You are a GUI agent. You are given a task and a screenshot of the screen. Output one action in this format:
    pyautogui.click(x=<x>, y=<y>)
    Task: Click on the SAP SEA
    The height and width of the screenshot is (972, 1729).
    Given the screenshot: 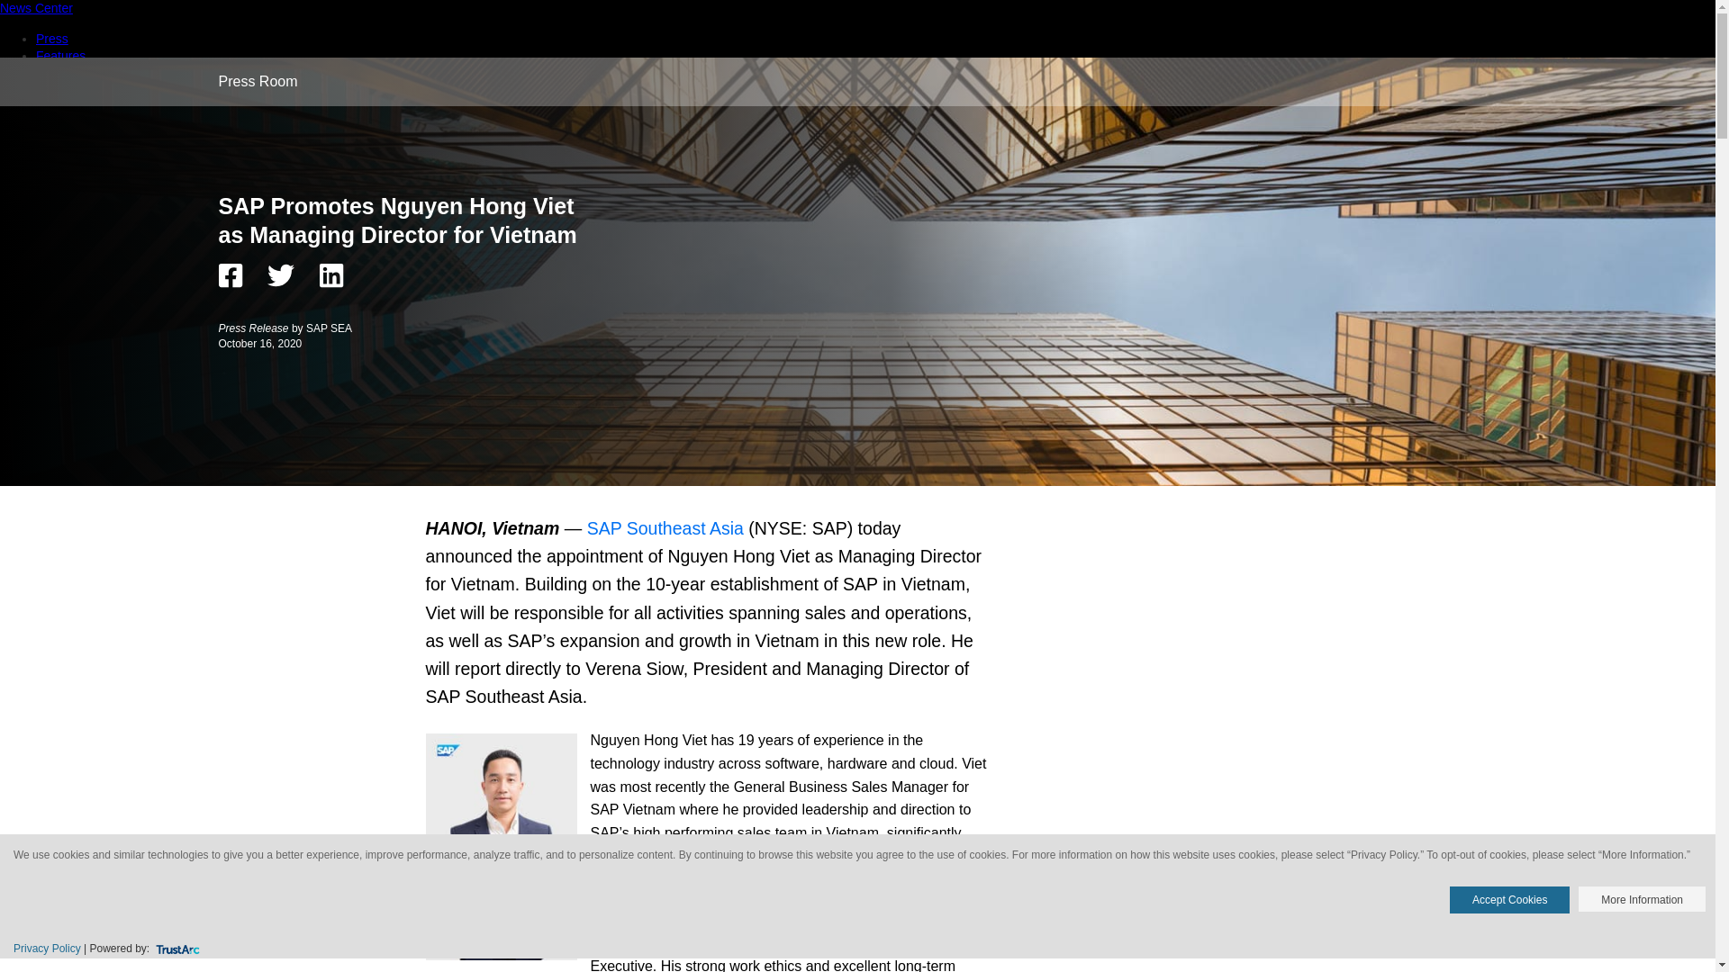 What is the action you would take?
    pyautogui.click(x=329, y=328)
    